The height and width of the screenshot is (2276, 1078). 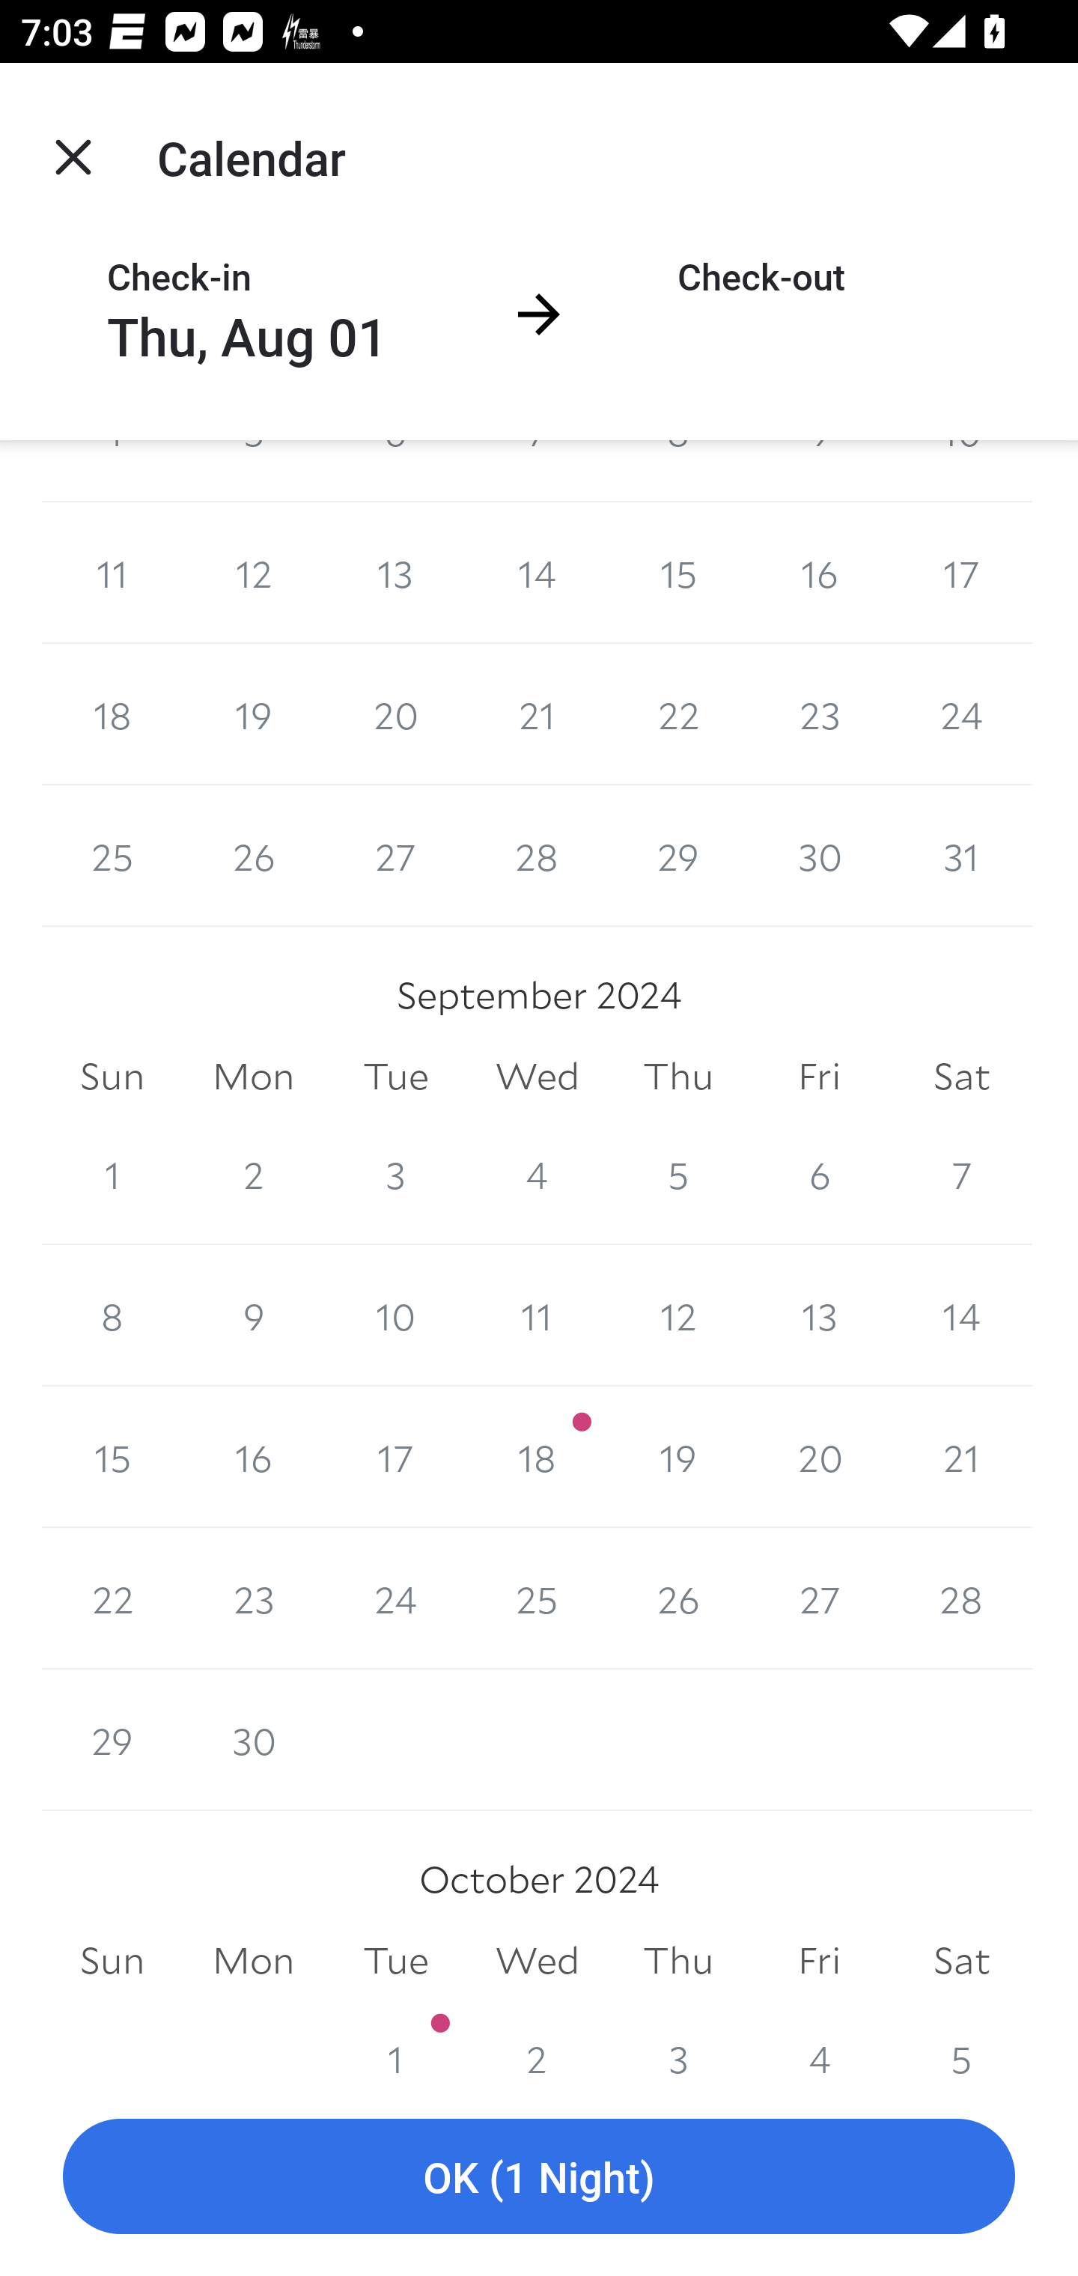 I want to click on 5 5 September 2024, so click(x=678, y=1174).